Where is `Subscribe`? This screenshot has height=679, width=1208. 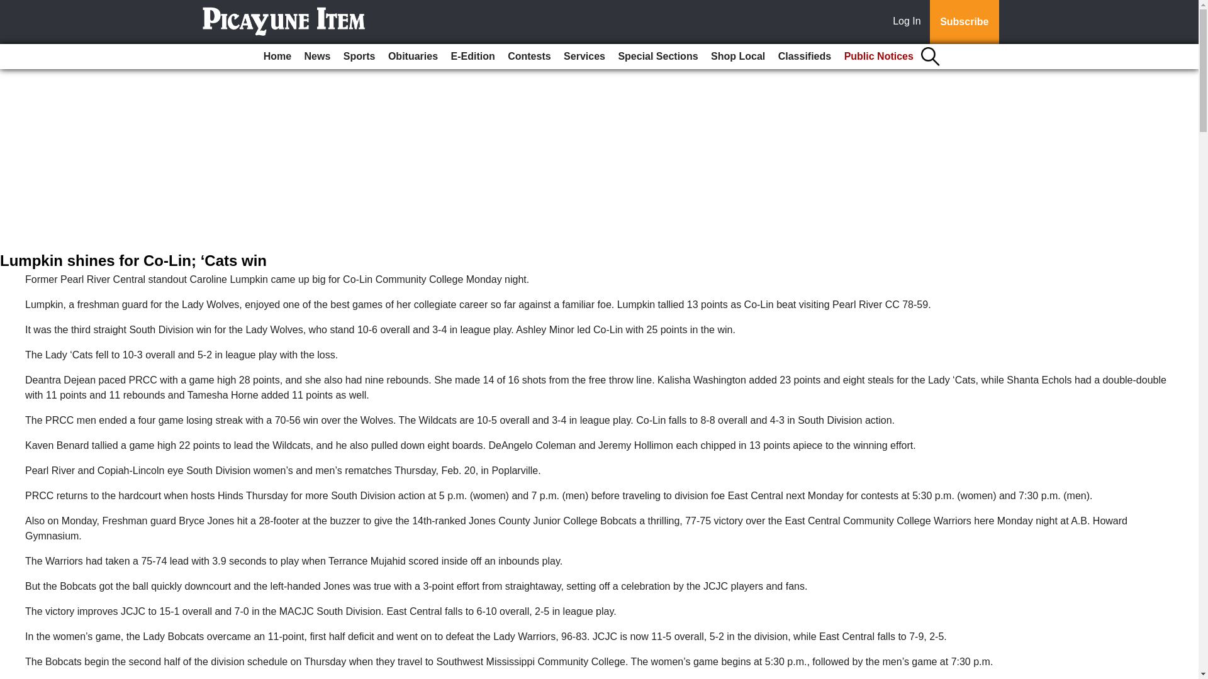
Subscribe is located at coordinates (964, 22).